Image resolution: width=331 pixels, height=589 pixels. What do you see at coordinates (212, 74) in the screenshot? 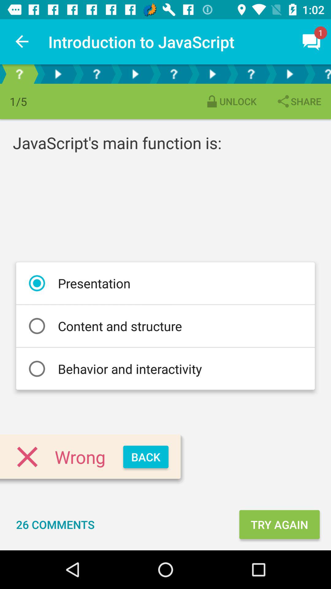
I see `play file` at bounding box center [212, 74].